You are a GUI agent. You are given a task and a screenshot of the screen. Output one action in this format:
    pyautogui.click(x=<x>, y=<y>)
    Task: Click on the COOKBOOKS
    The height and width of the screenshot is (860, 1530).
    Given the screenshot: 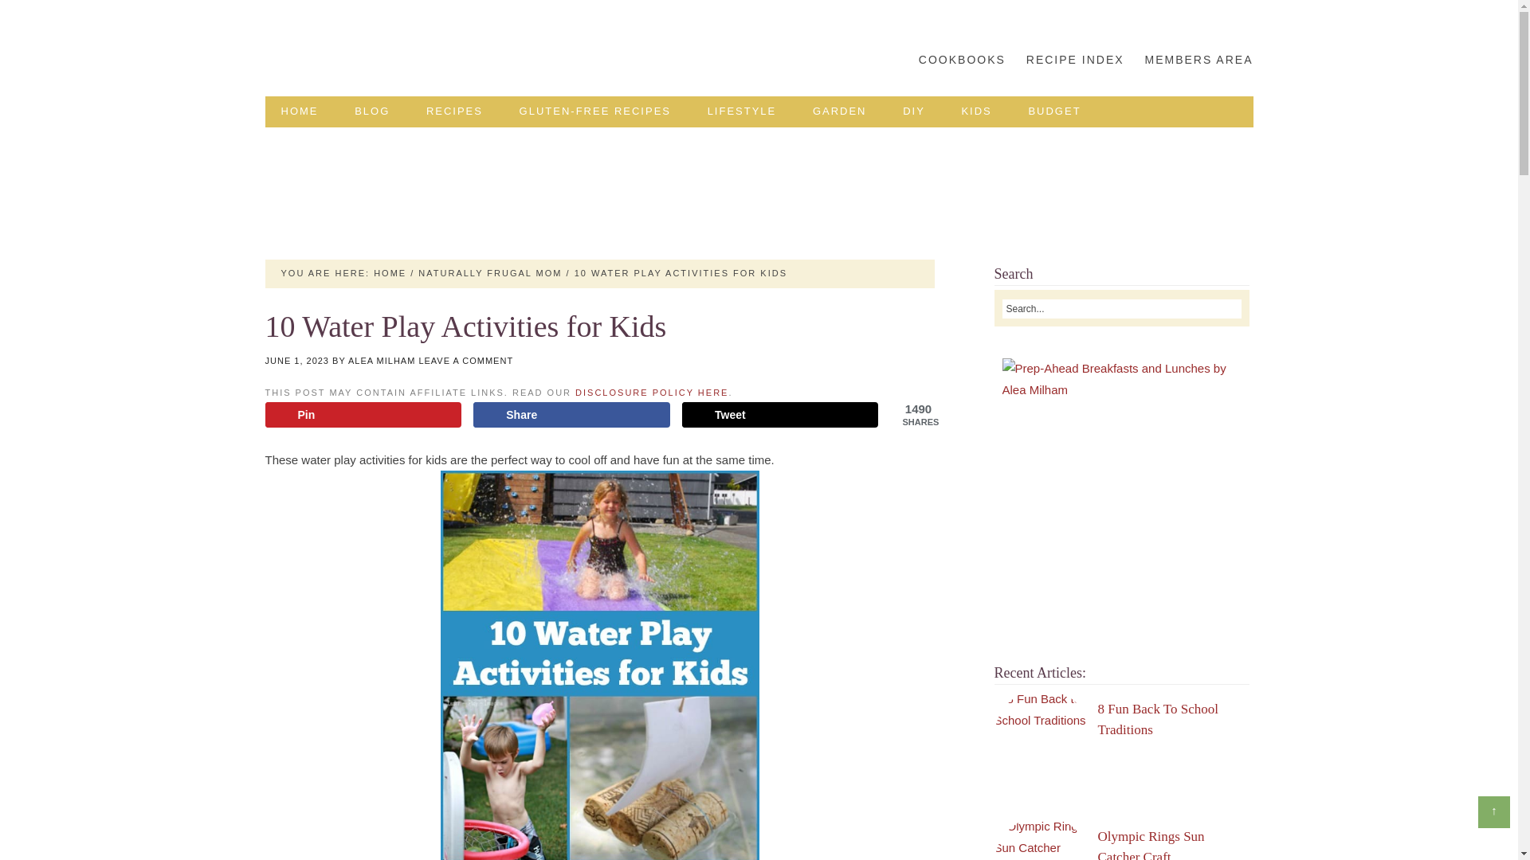 What is the action you would take?
    pyautogui.click(x=961, y=60)
    